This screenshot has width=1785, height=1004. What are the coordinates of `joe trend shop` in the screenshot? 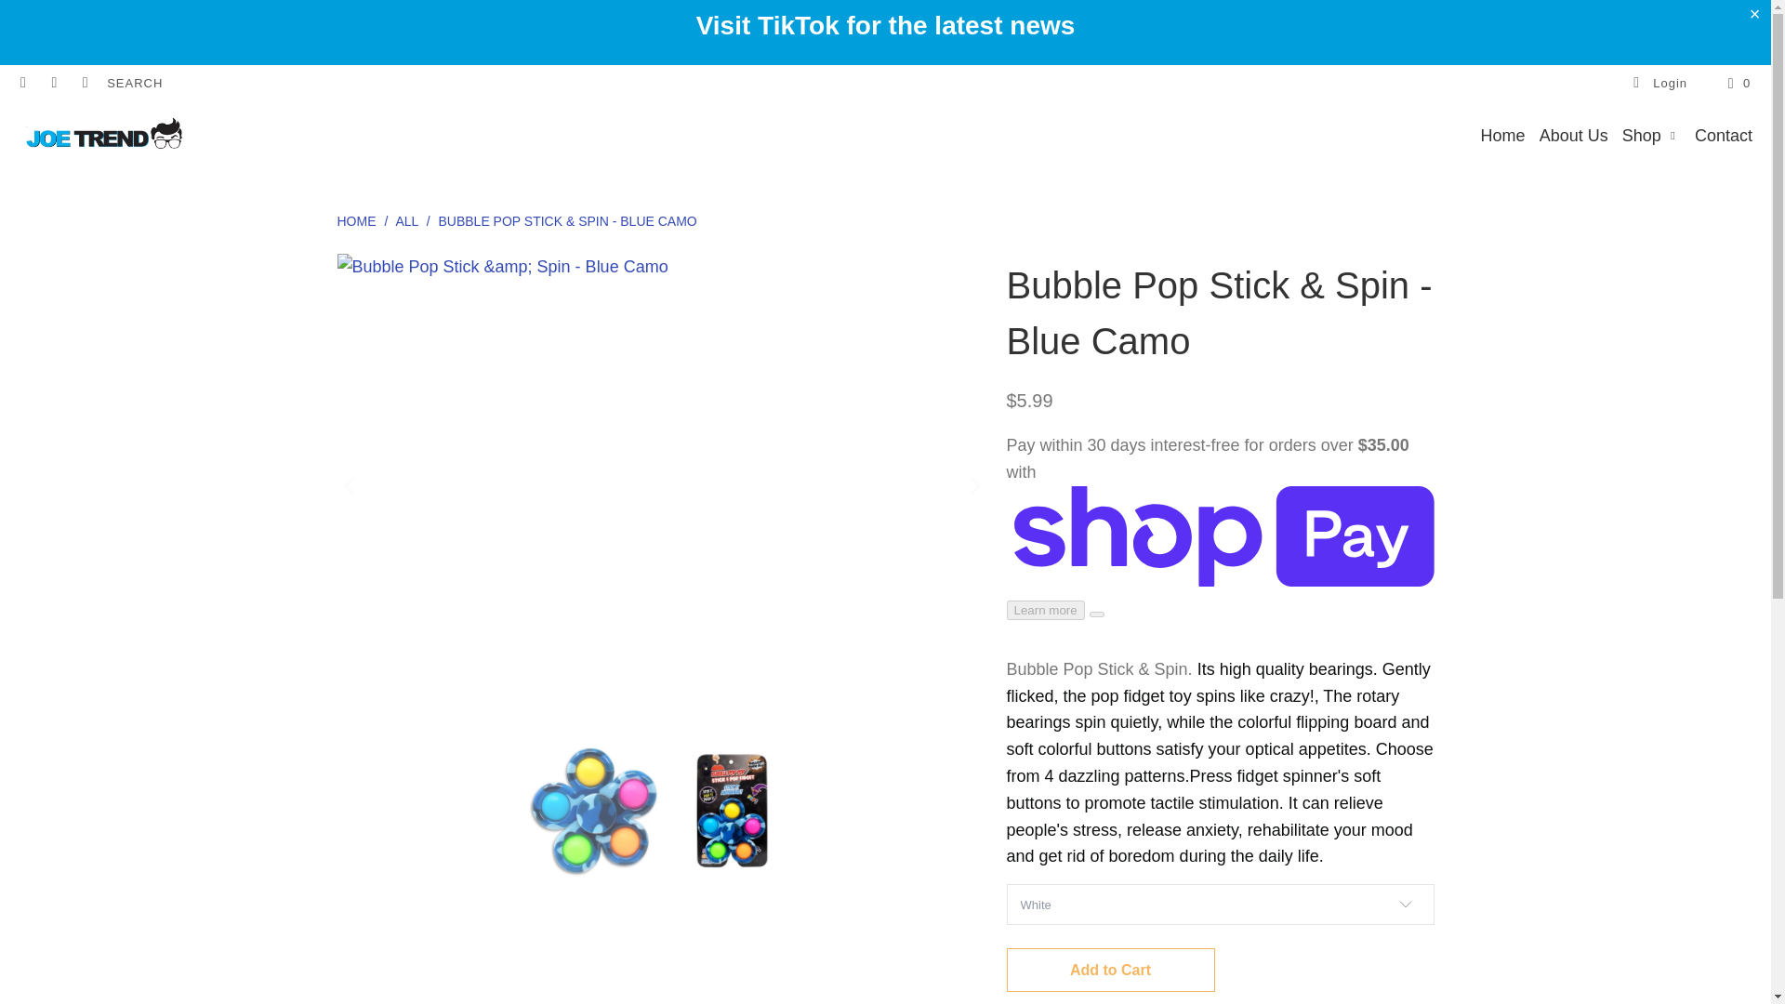 It's located at (104, 136).